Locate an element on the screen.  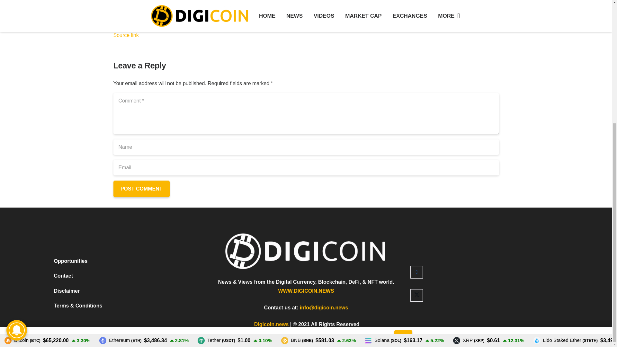
Facebook is located at coordinates (416, 84).